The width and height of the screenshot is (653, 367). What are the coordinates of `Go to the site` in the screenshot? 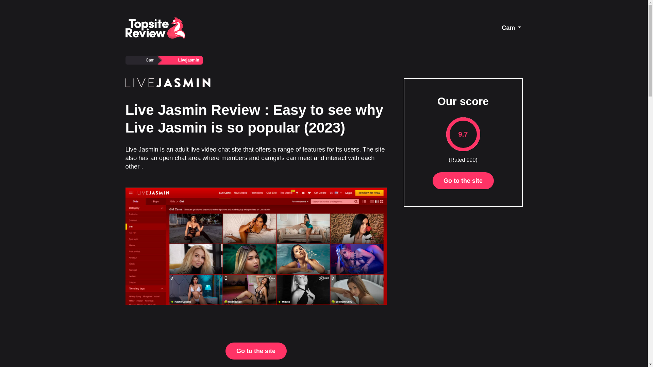 It's located at (256, 351).